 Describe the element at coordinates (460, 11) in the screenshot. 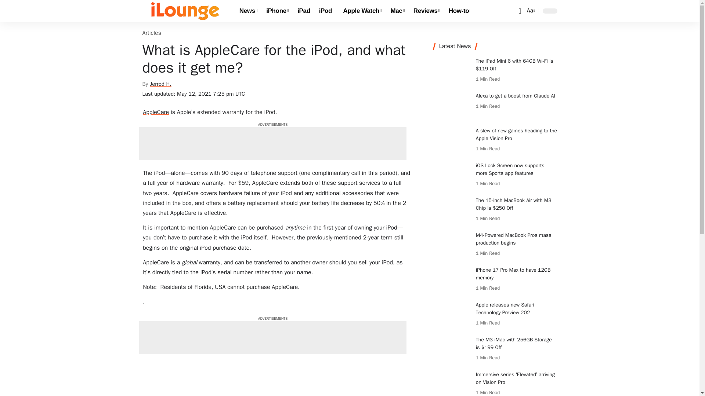

I see `Alexa to get a boost from Claude AI` at that location.